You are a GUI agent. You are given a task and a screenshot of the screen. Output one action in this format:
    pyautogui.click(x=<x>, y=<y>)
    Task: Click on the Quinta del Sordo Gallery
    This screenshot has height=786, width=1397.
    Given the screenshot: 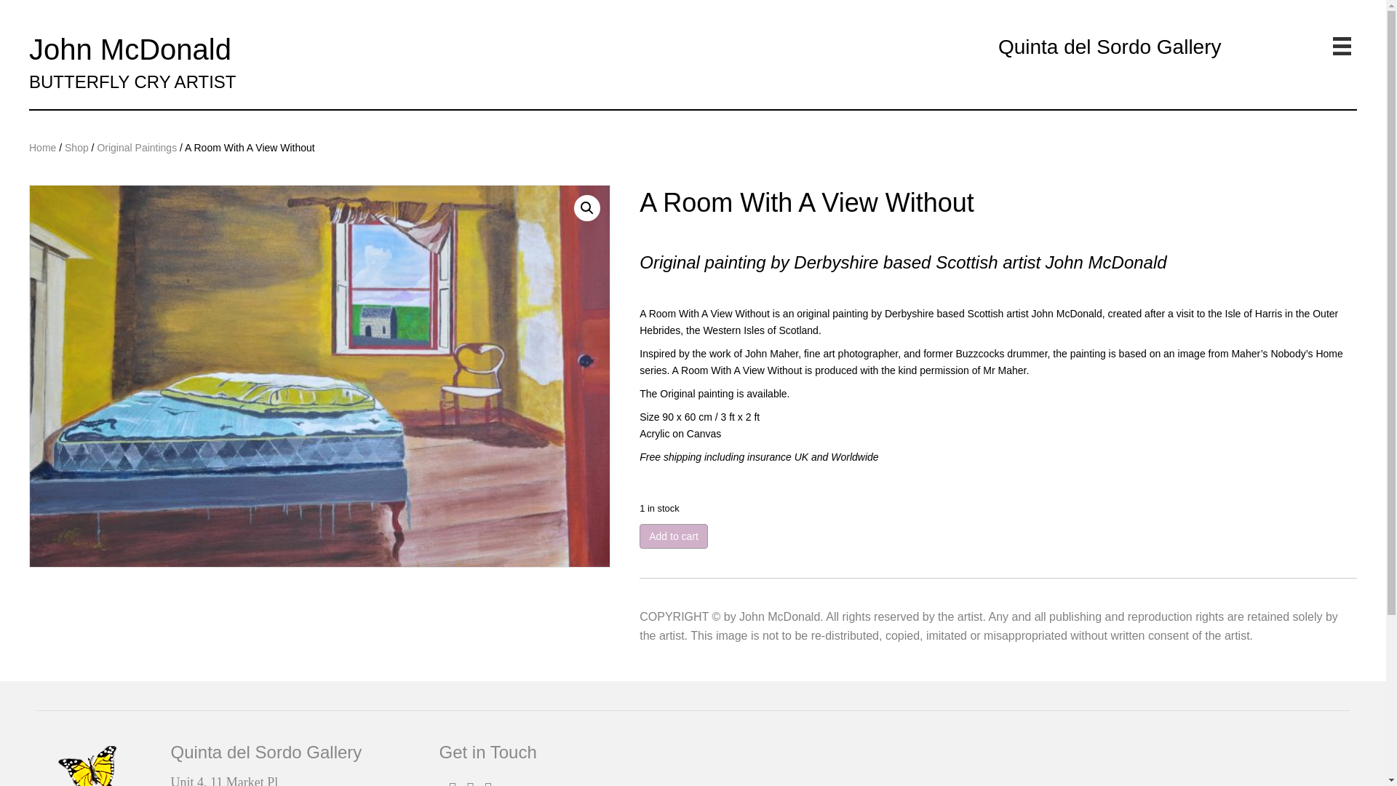 What is the action you would take?
    pyautogui.click(x=1110, y=47)
    